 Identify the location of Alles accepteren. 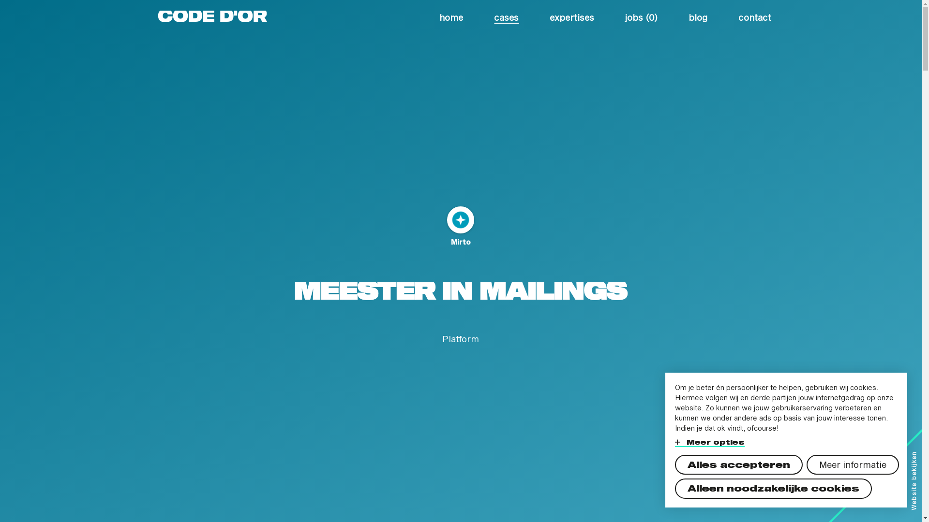
(739, 465).